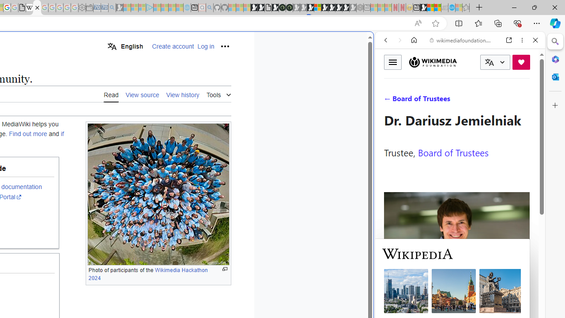 Image resolution: width=565 pixels, height=318 pixels. I want to click on Wikimedia Foundation, so click(433, 62).